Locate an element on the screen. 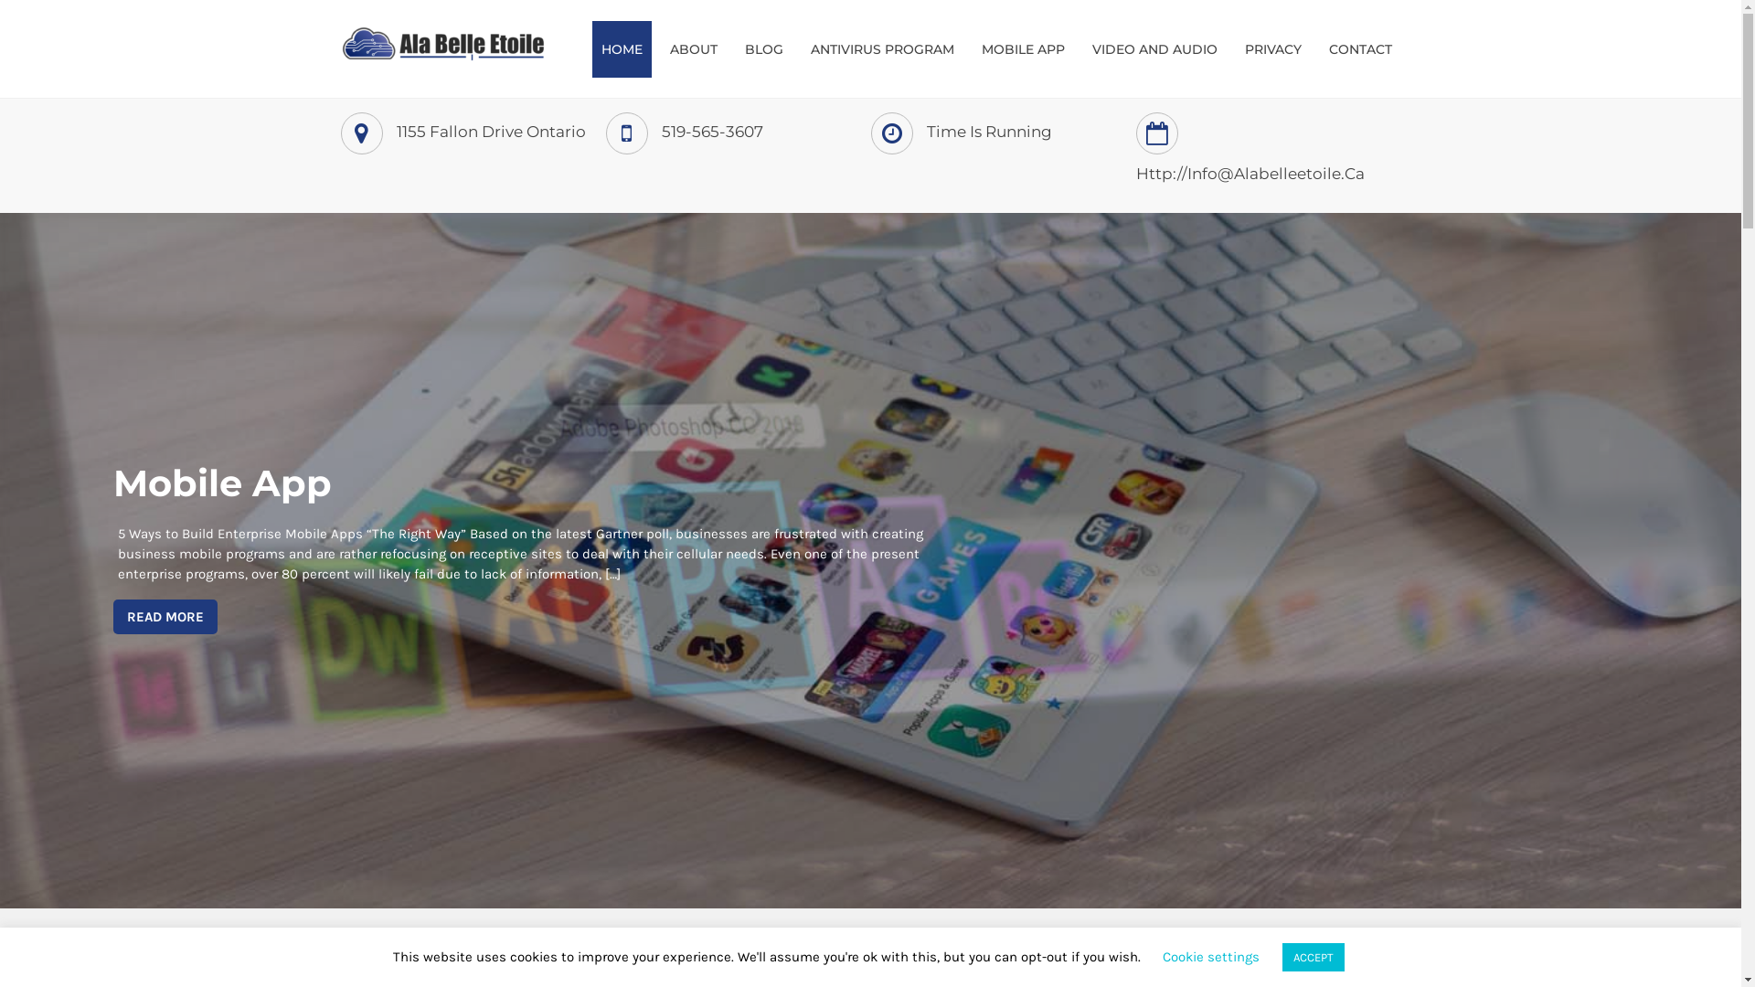 This screenshot has height=987, width=1755. ACCEPT is located at coordinates (1313, 958).